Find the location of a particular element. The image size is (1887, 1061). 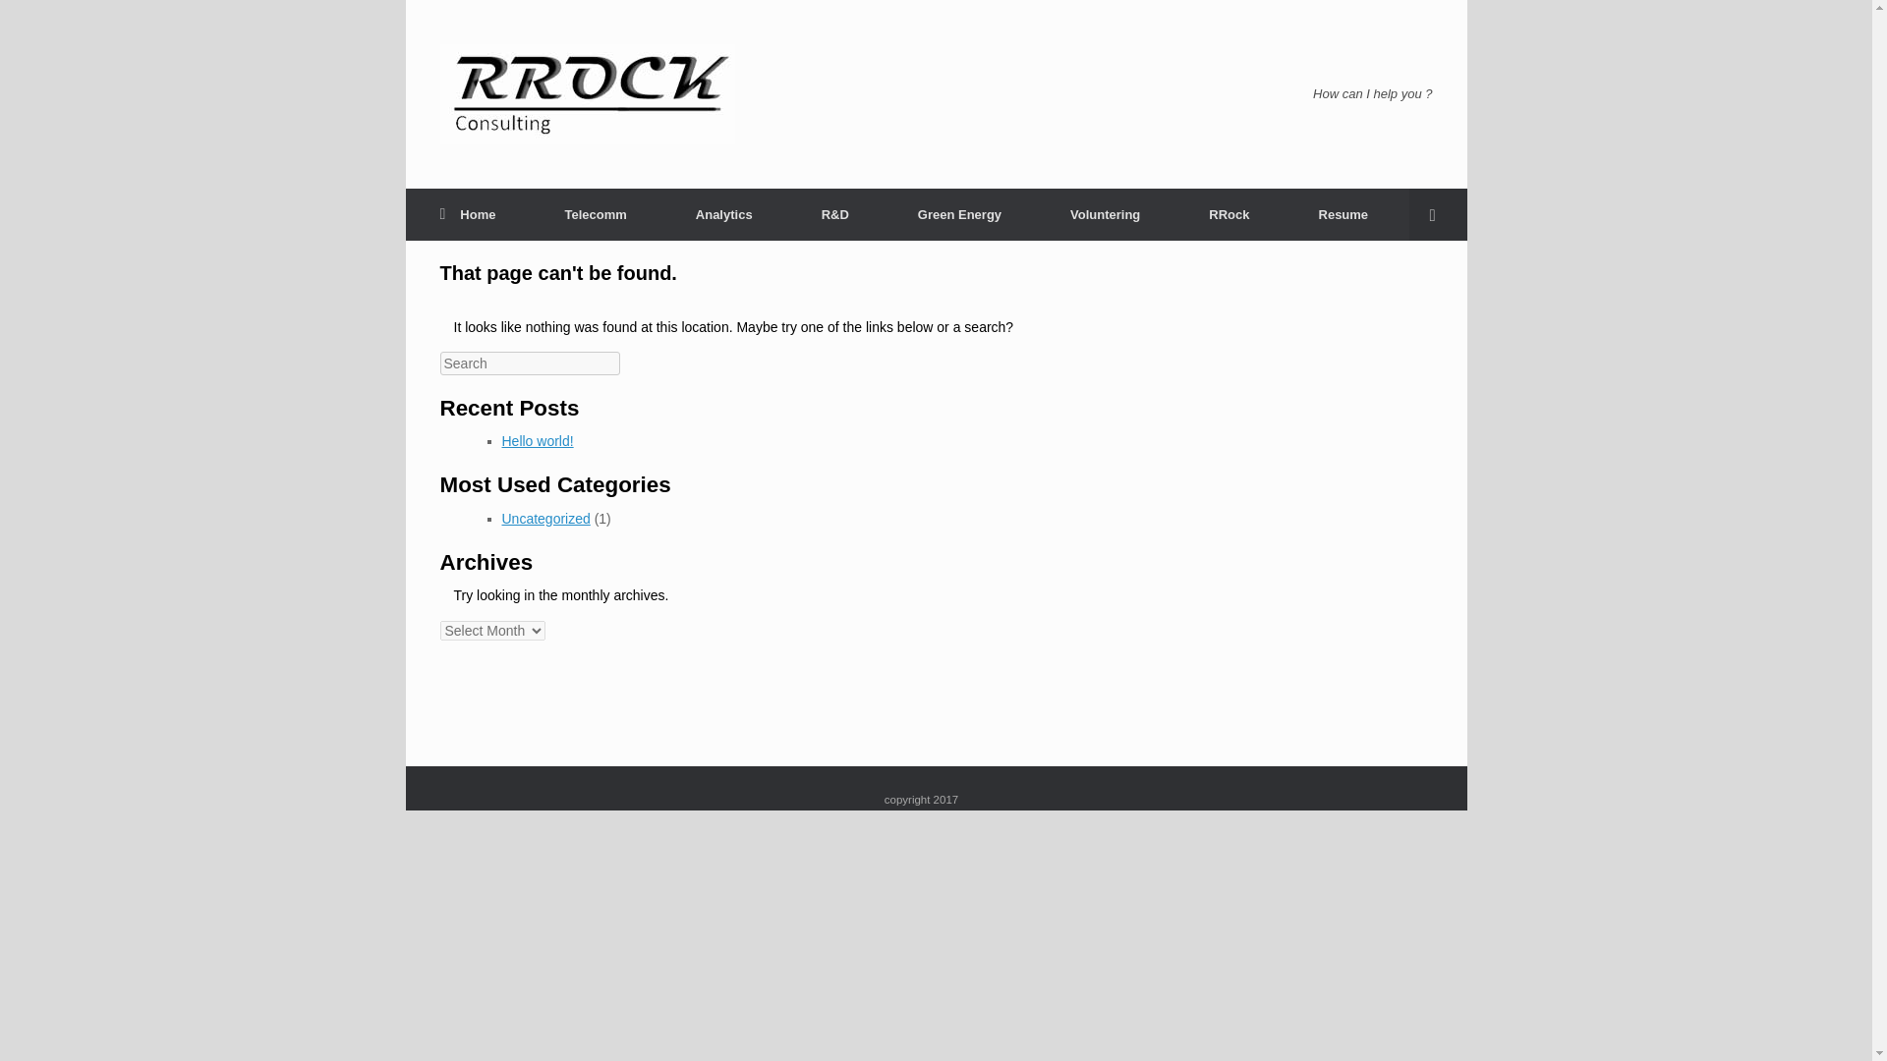

Uncategorized is located at coordinates (544, 518).